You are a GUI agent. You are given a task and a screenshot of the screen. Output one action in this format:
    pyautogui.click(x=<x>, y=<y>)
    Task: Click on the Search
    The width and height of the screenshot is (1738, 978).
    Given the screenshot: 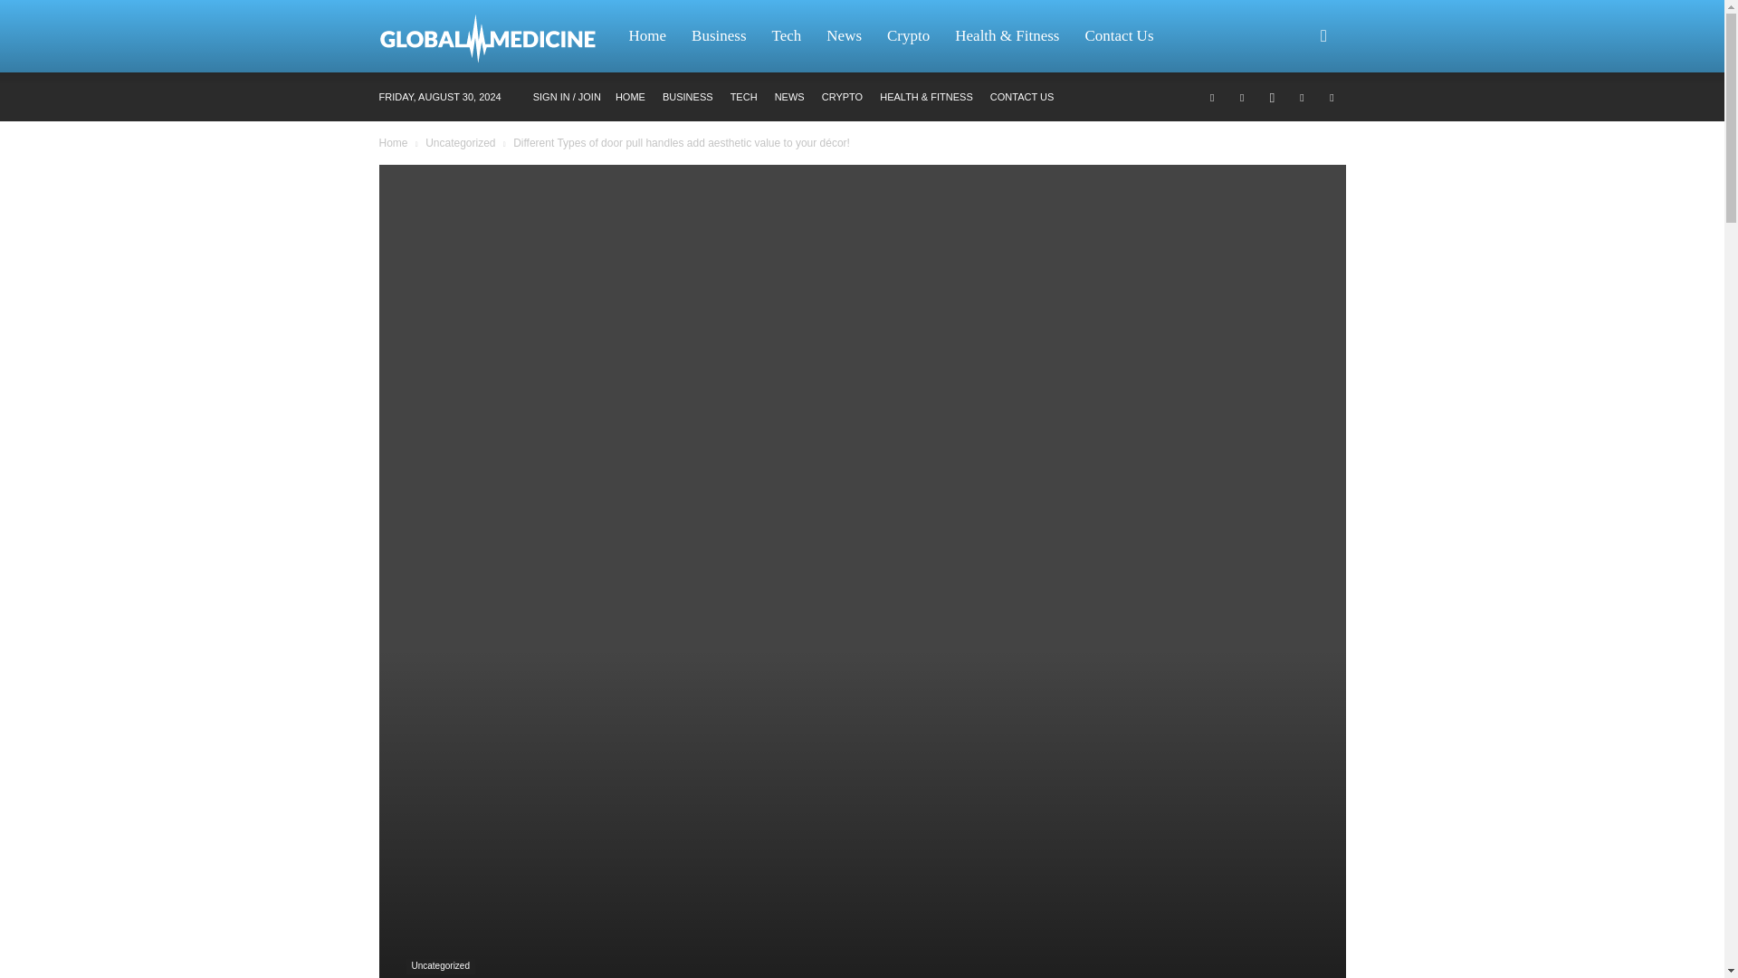 What is the action you would take?
    pyautogui.click(x=1294, y=123)
    